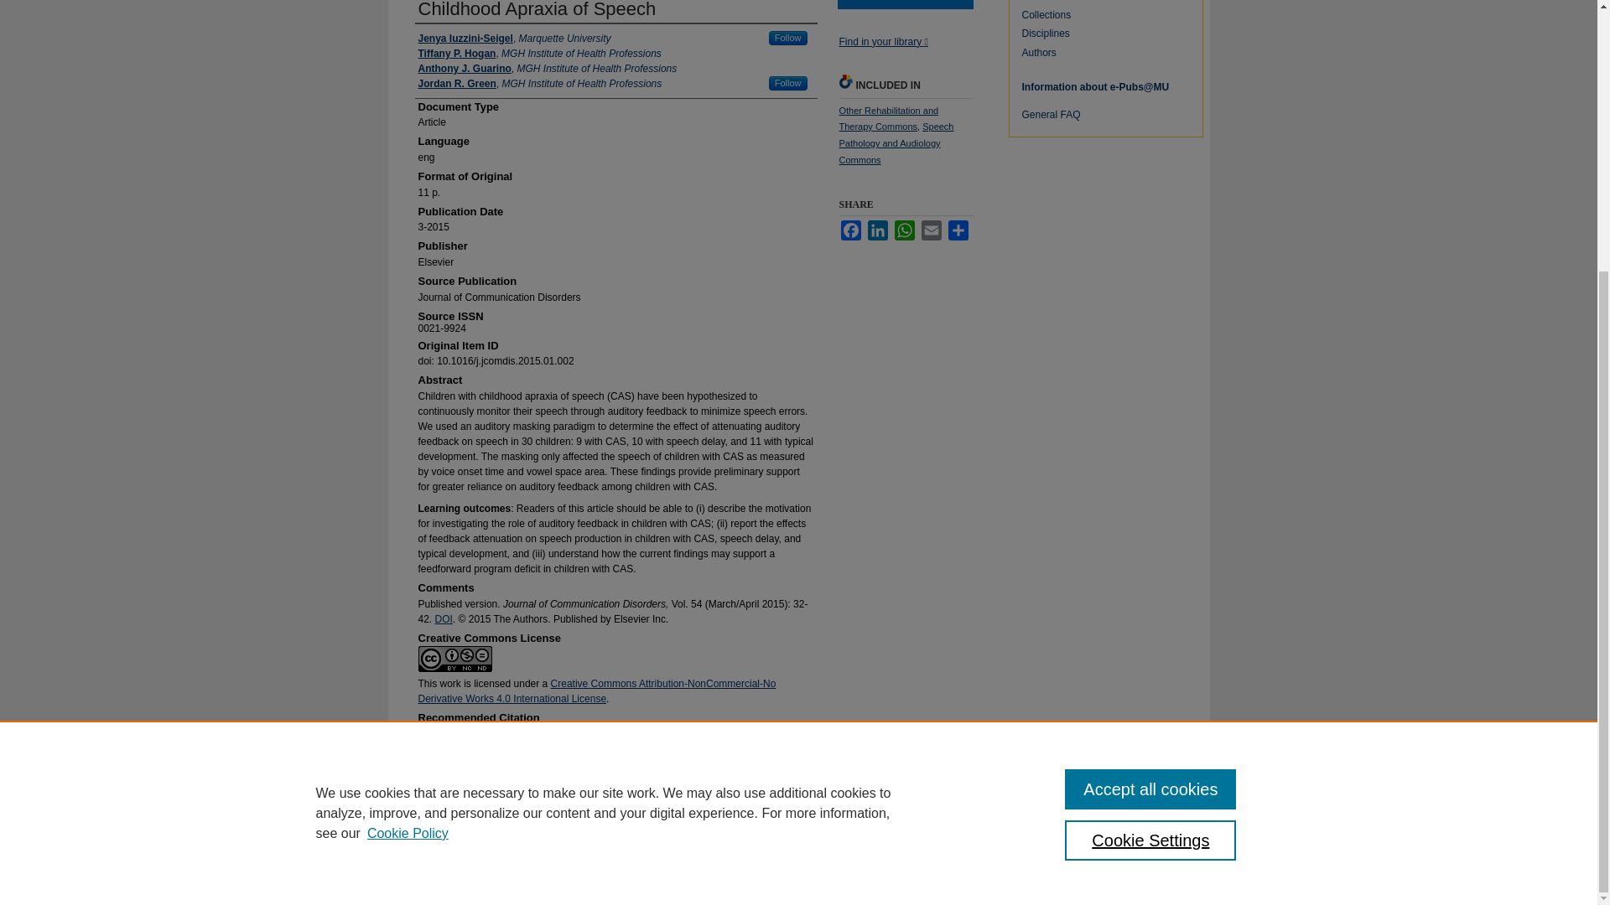 Image resolution: width=1610 pixels, height=905 pixels. Describe the element at coordinates (443, 619) in the screenshot. I see `DOI` at that location.